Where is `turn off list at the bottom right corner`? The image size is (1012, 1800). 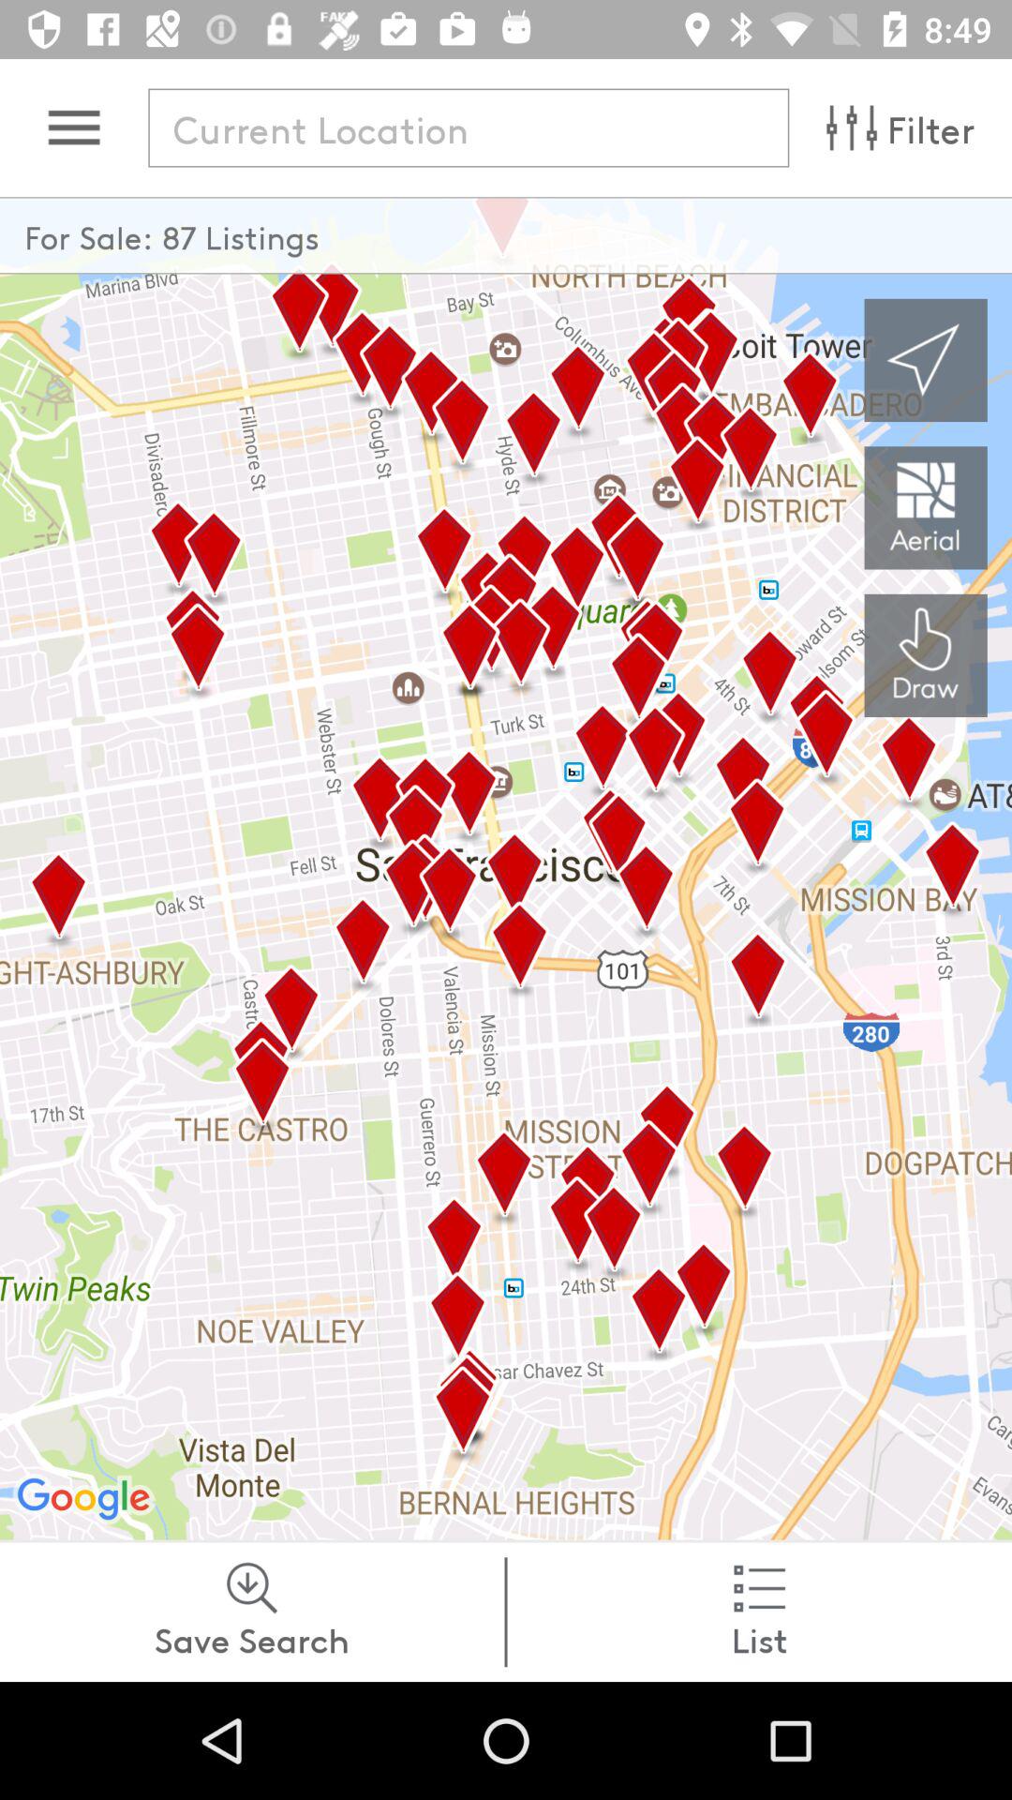 turn off list at the bottom right corner is located at coordinates (759, 1612).